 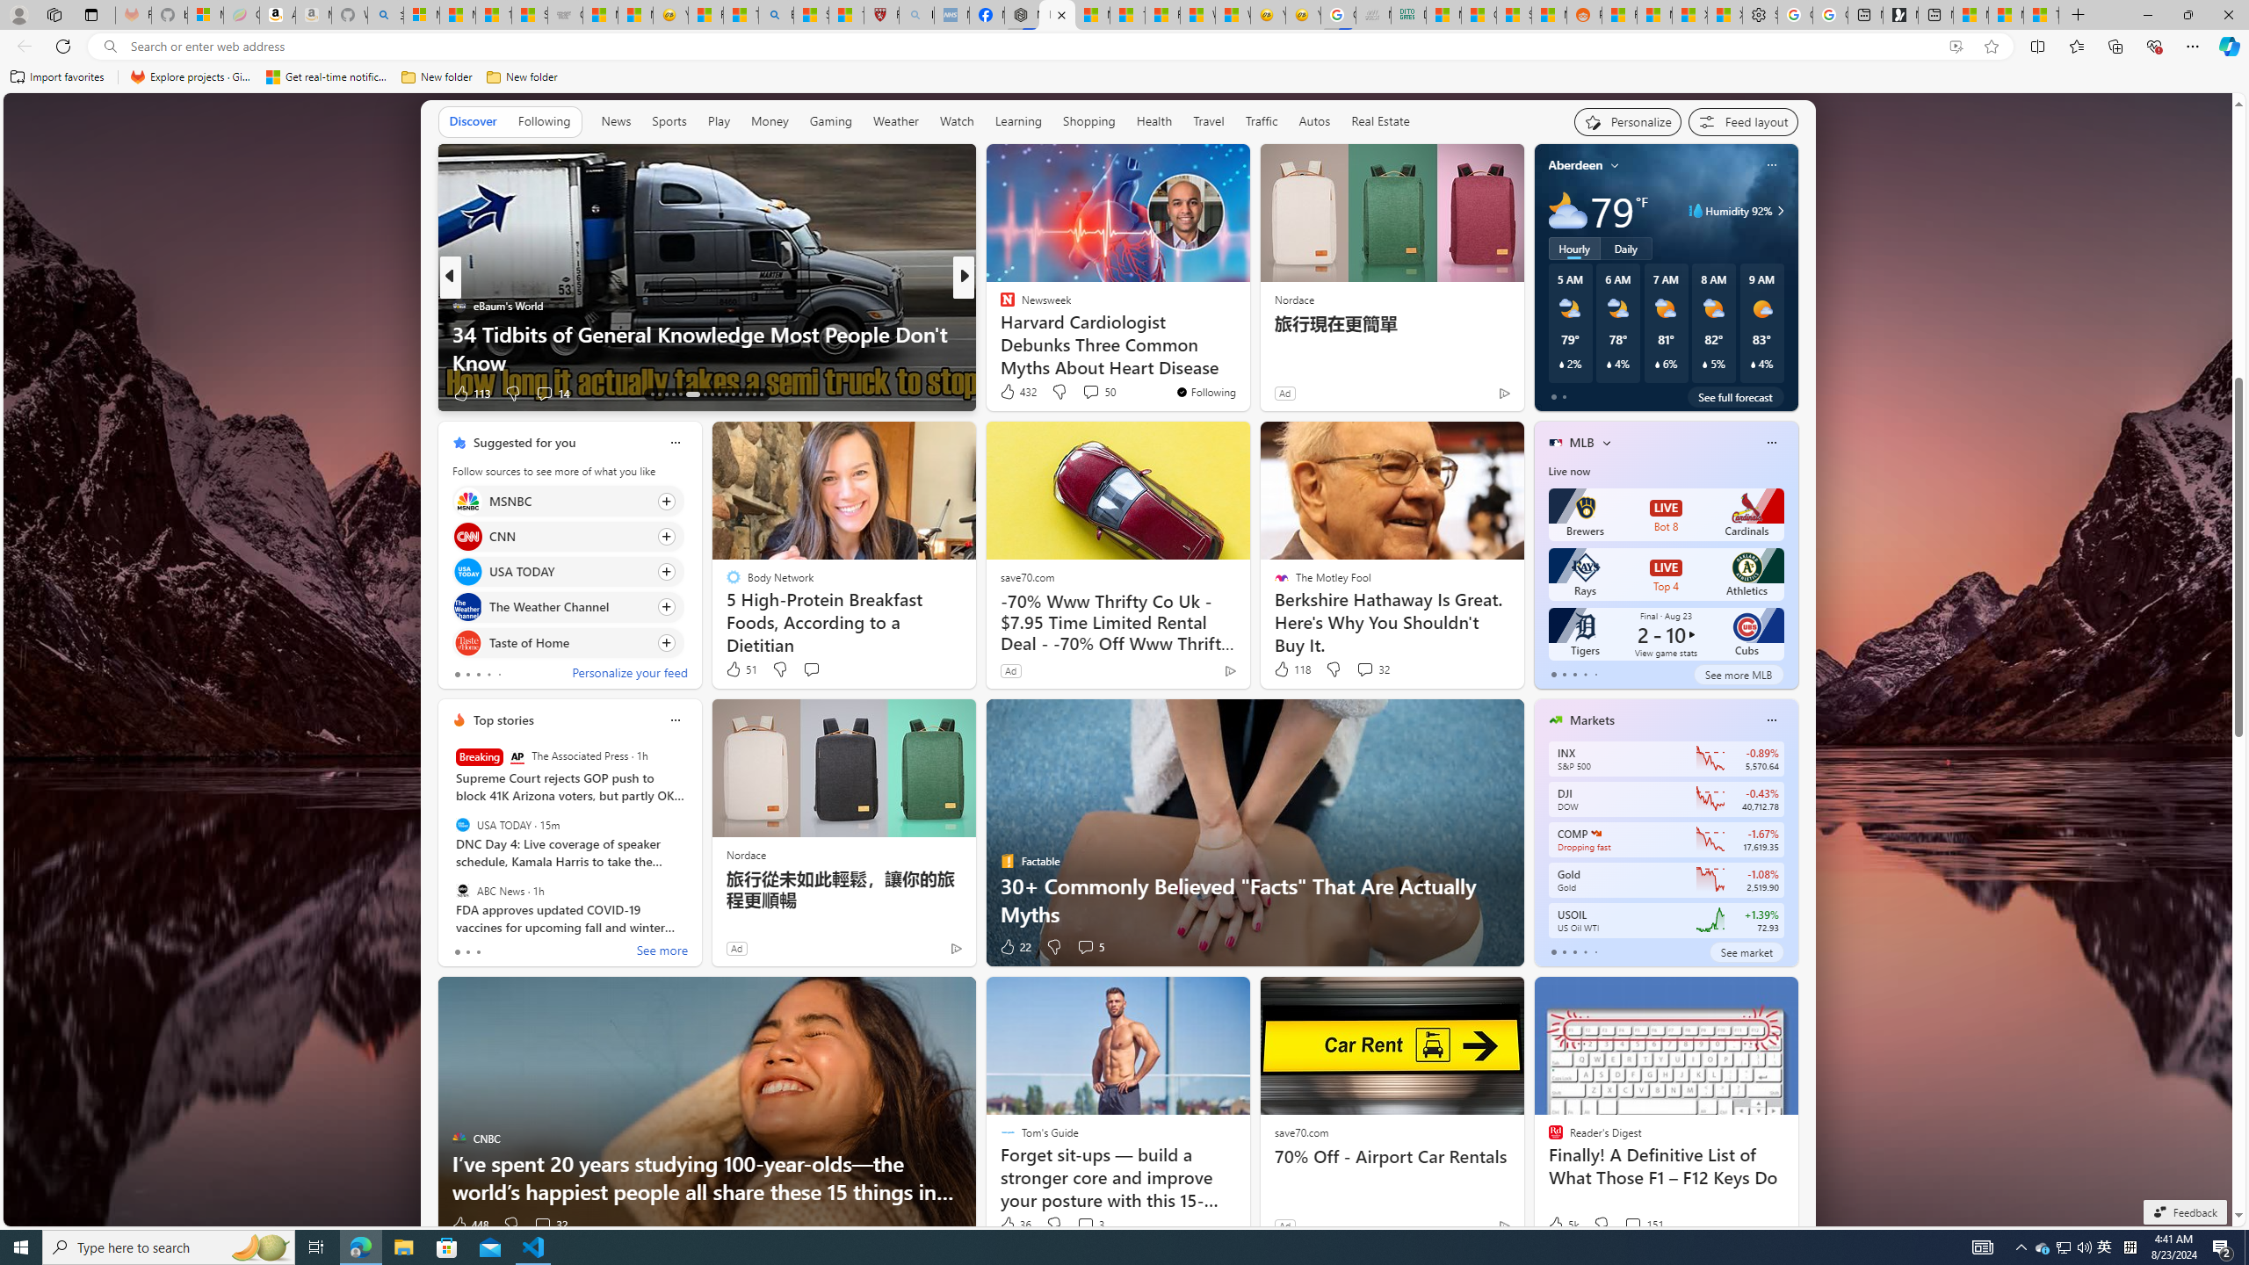 I want to click on Start the conversation, so click(x=812, y=669).